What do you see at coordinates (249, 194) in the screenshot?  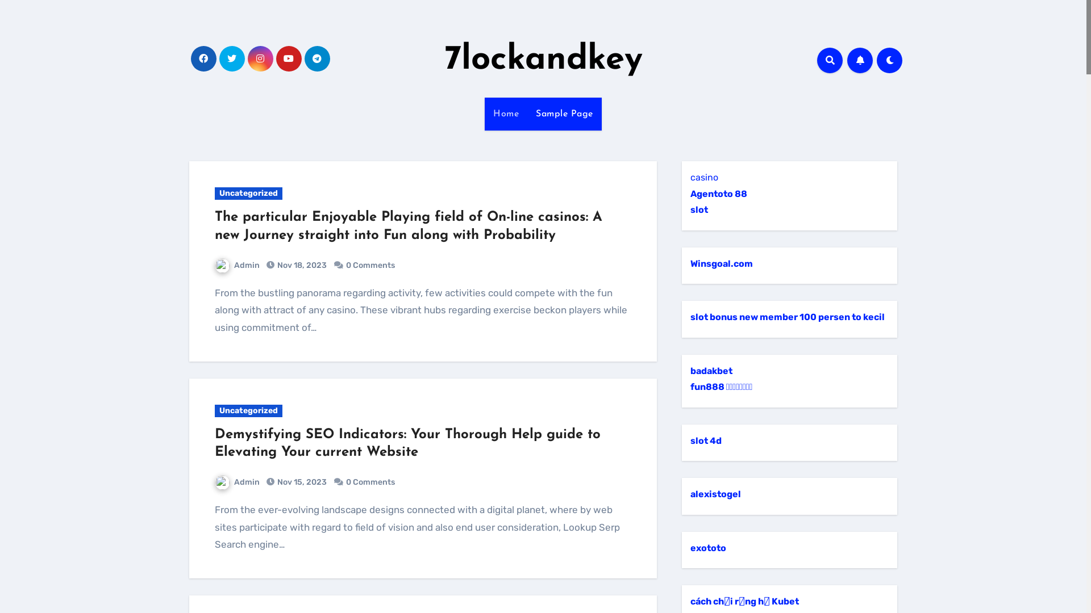 I see `Uncategorized` at bounding box center [249, 194].